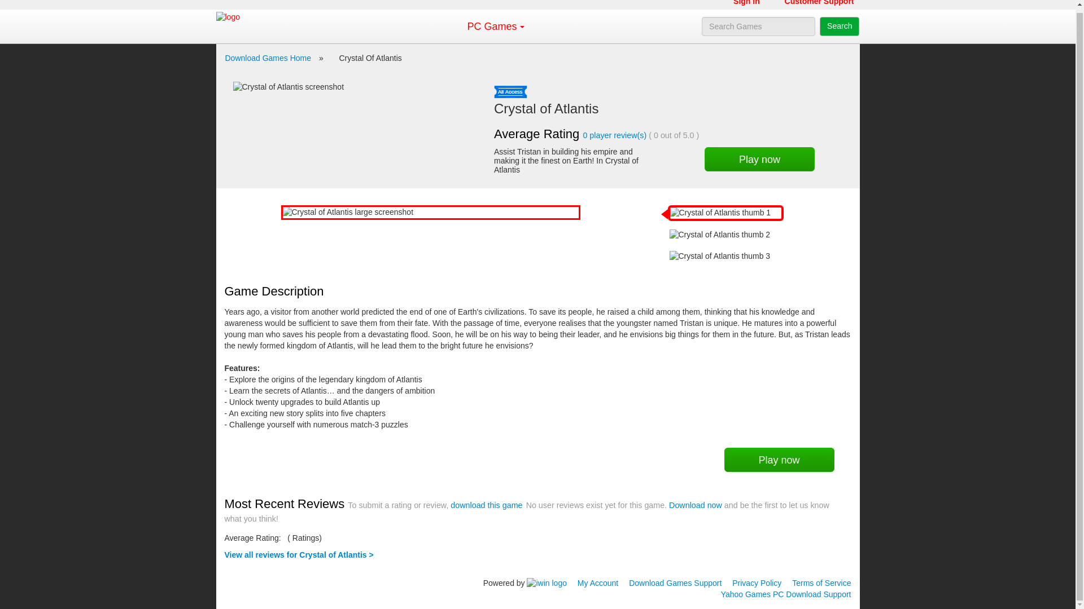 This screenshot has height=609, width=1084. Describe the element at coordinates (746, 5) in the screenshot. I see `Sign In` at that location.